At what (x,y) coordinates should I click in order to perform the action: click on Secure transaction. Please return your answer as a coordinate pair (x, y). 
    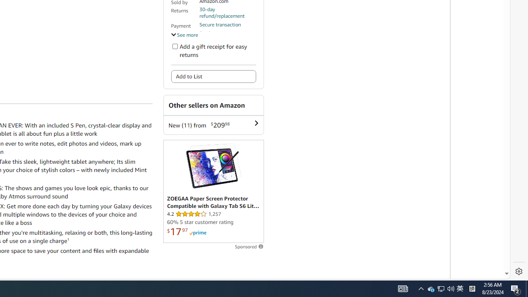
    Looking at the image, I should click on (220, 24).